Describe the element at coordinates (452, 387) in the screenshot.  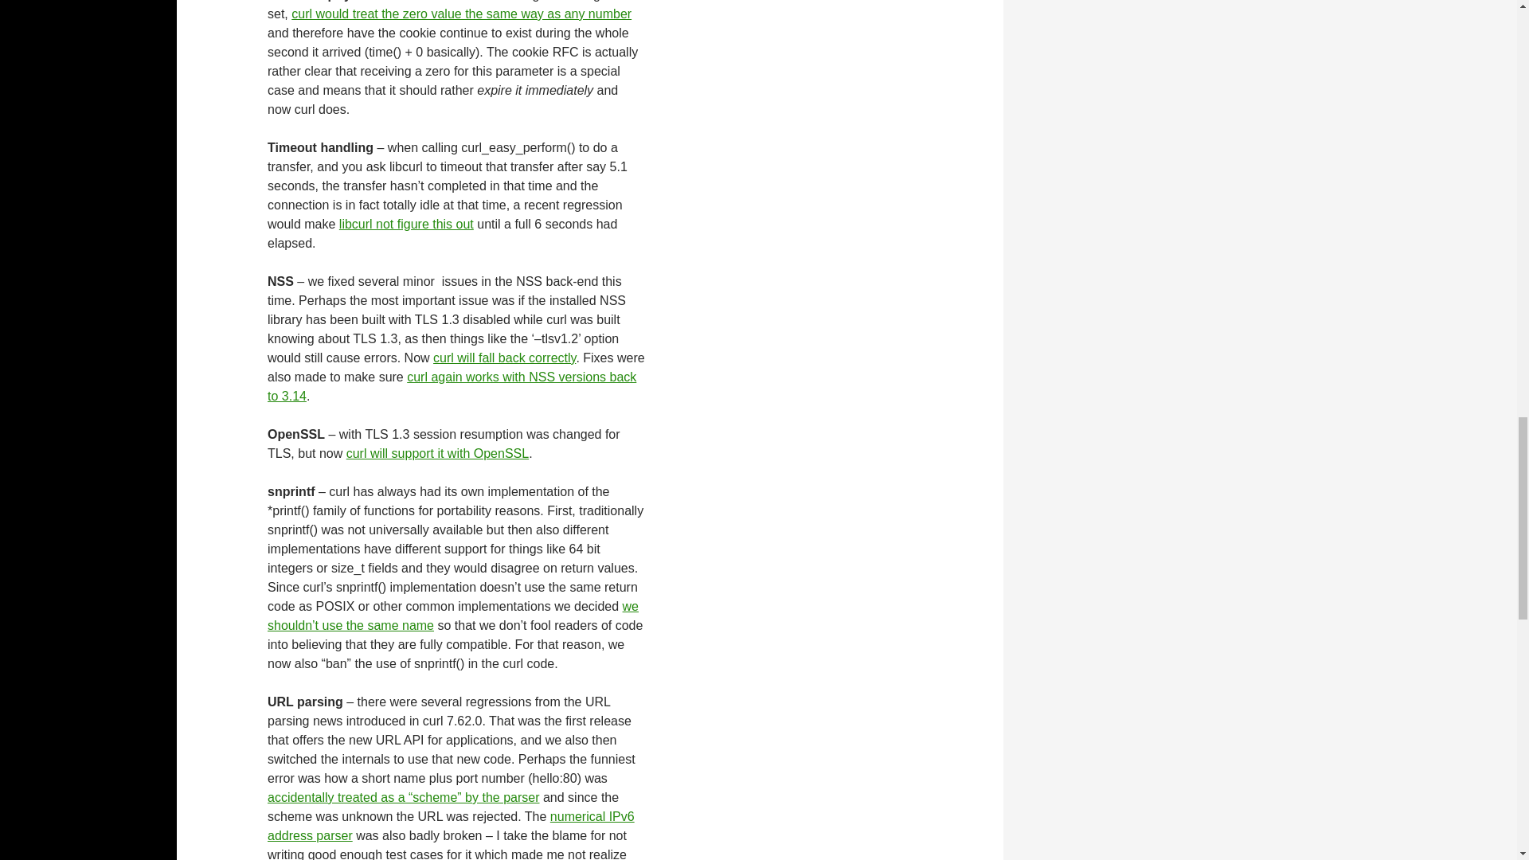
I see `curl again works with NSS versions back to 3.14` at that location.